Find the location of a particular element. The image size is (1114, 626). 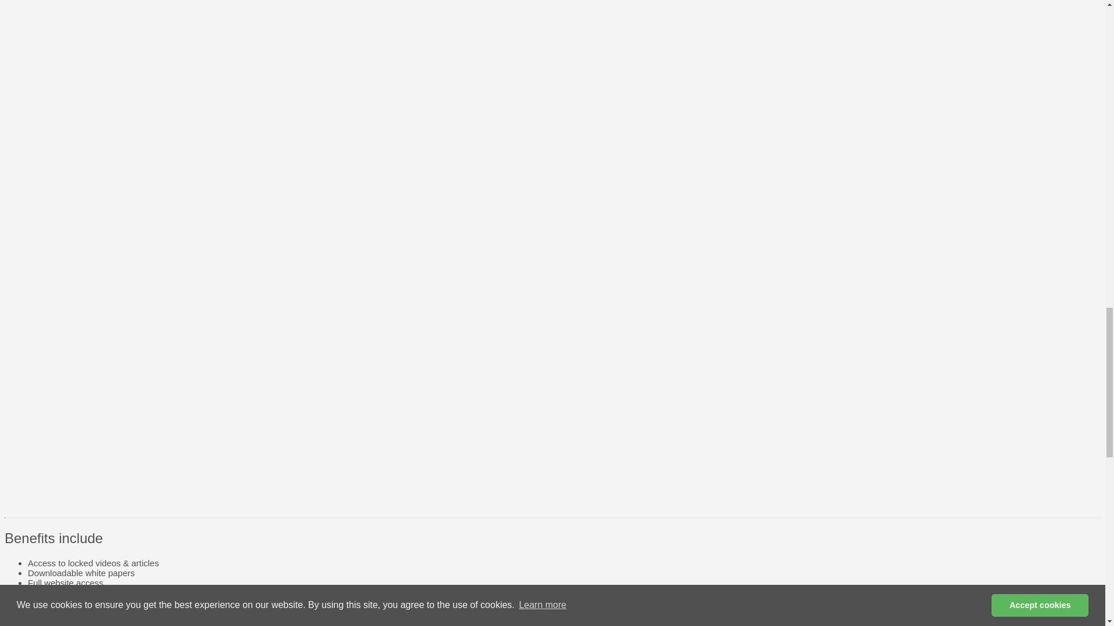

3rd party ad content is located at coordinates (592, 274).